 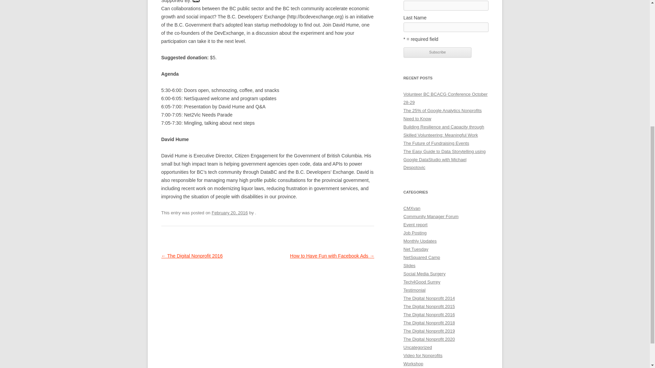 What do you see at coordinates (429, 298) in the screenshot?
I see `The Digital Nonprofit 2014` at bounding box center [429, 298].